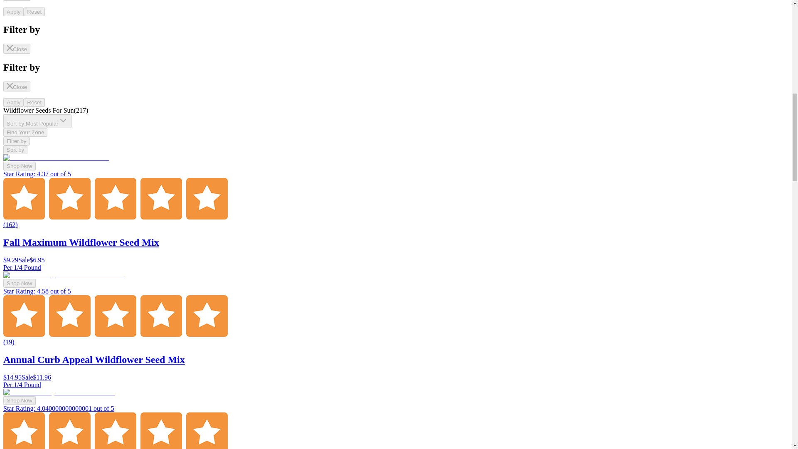 The width and height of the screenshot is (798, 449). Describe the element at coordinates (37, 121) in the screenshot. I see `Sort by:Most Popular` at that location.